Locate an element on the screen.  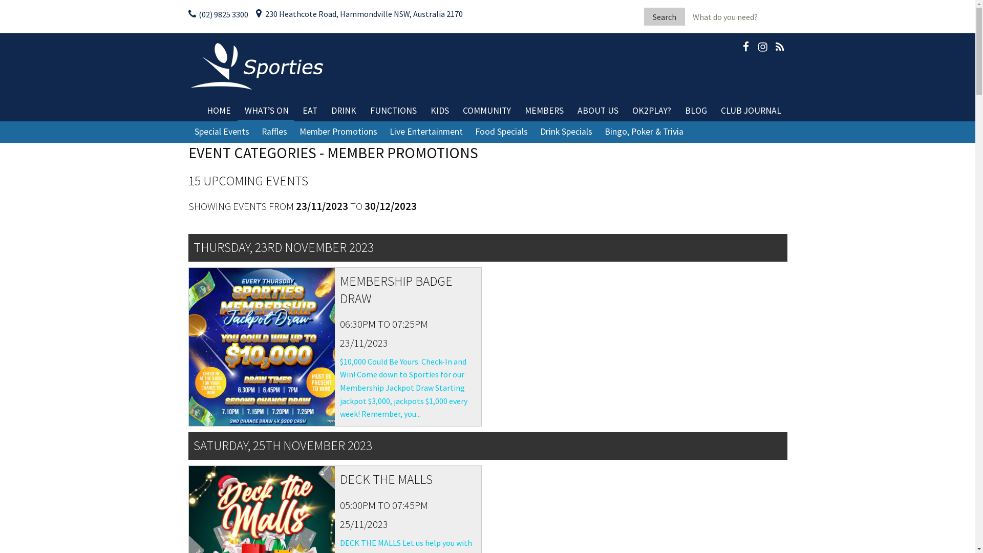
Community Blog is located at coordinates (739, 138).